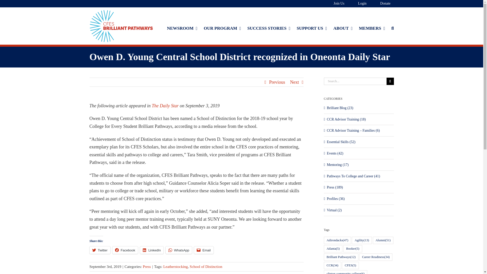  Describe the element at coordinates (269, 28) in the screenshot. I see `SUCCESS STORIES` at that location.